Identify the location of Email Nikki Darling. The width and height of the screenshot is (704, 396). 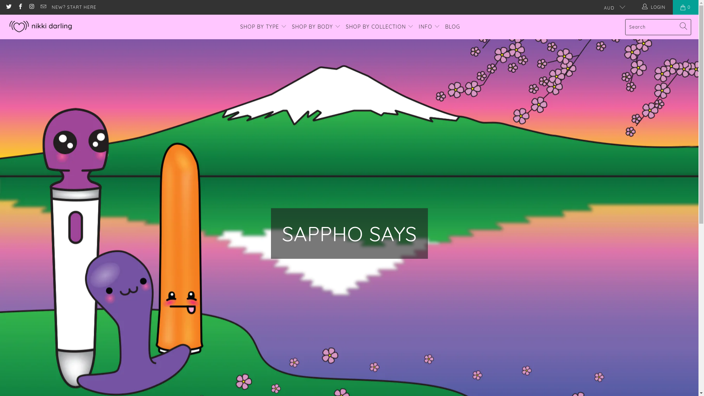
(43, 7).